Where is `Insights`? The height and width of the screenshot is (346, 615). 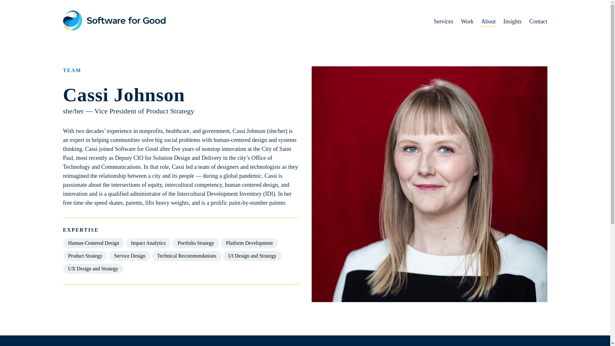
Insights is located at coordinates (509, 21).